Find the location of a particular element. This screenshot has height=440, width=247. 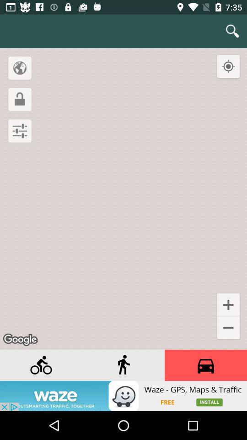

walking is located at coordinates (123, 365).